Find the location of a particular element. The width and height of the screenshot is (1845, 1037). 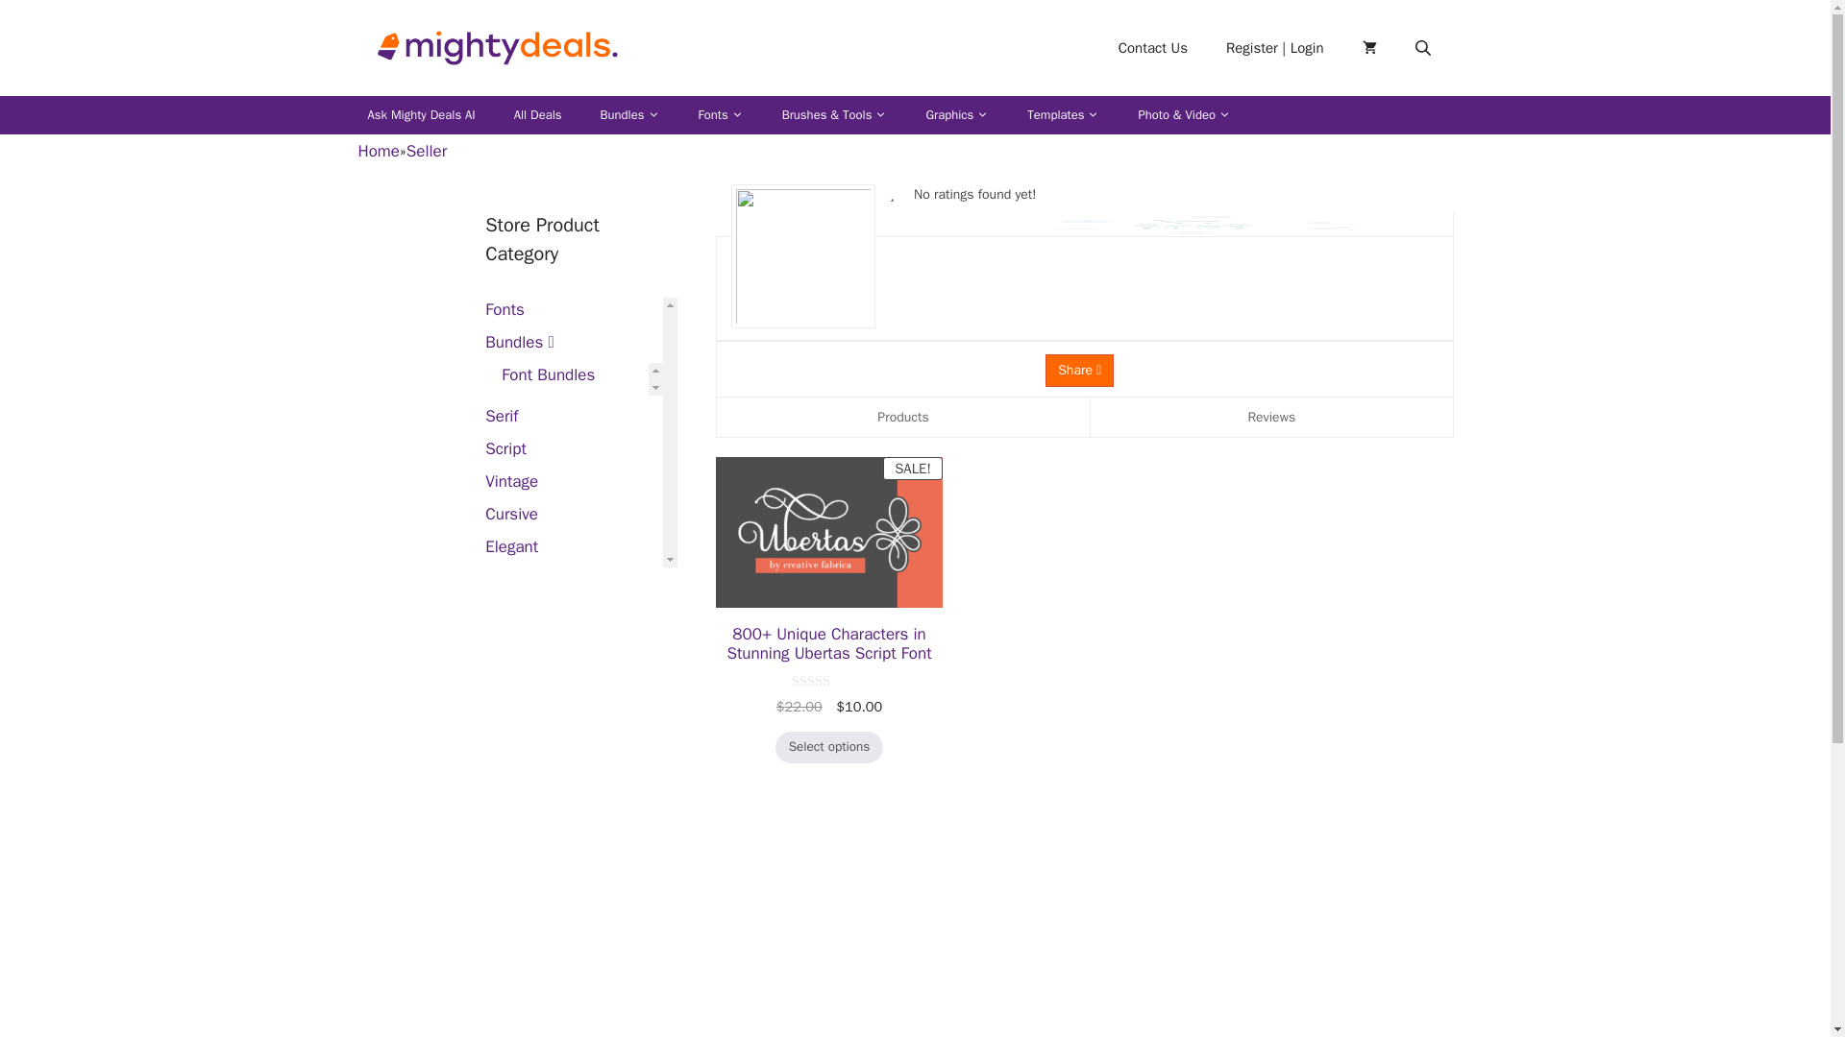

View your shopping cart is located at coordinates (1369, 48).